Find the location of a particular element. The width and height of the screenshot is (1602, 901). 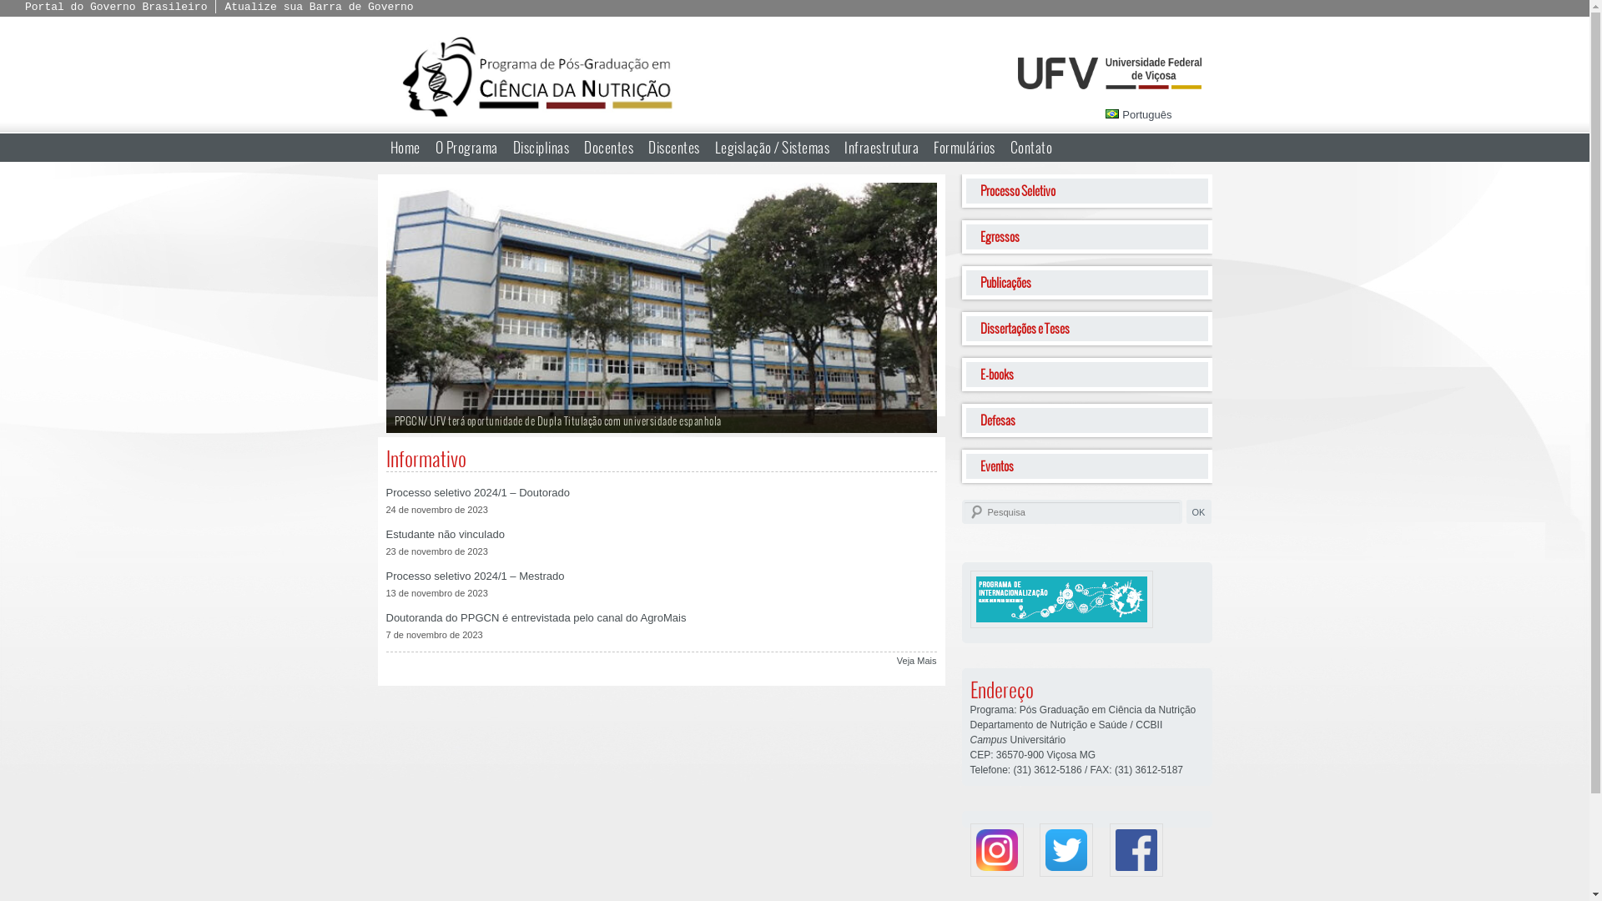

Processo Seletivo is located at coordinates (1086, 191).